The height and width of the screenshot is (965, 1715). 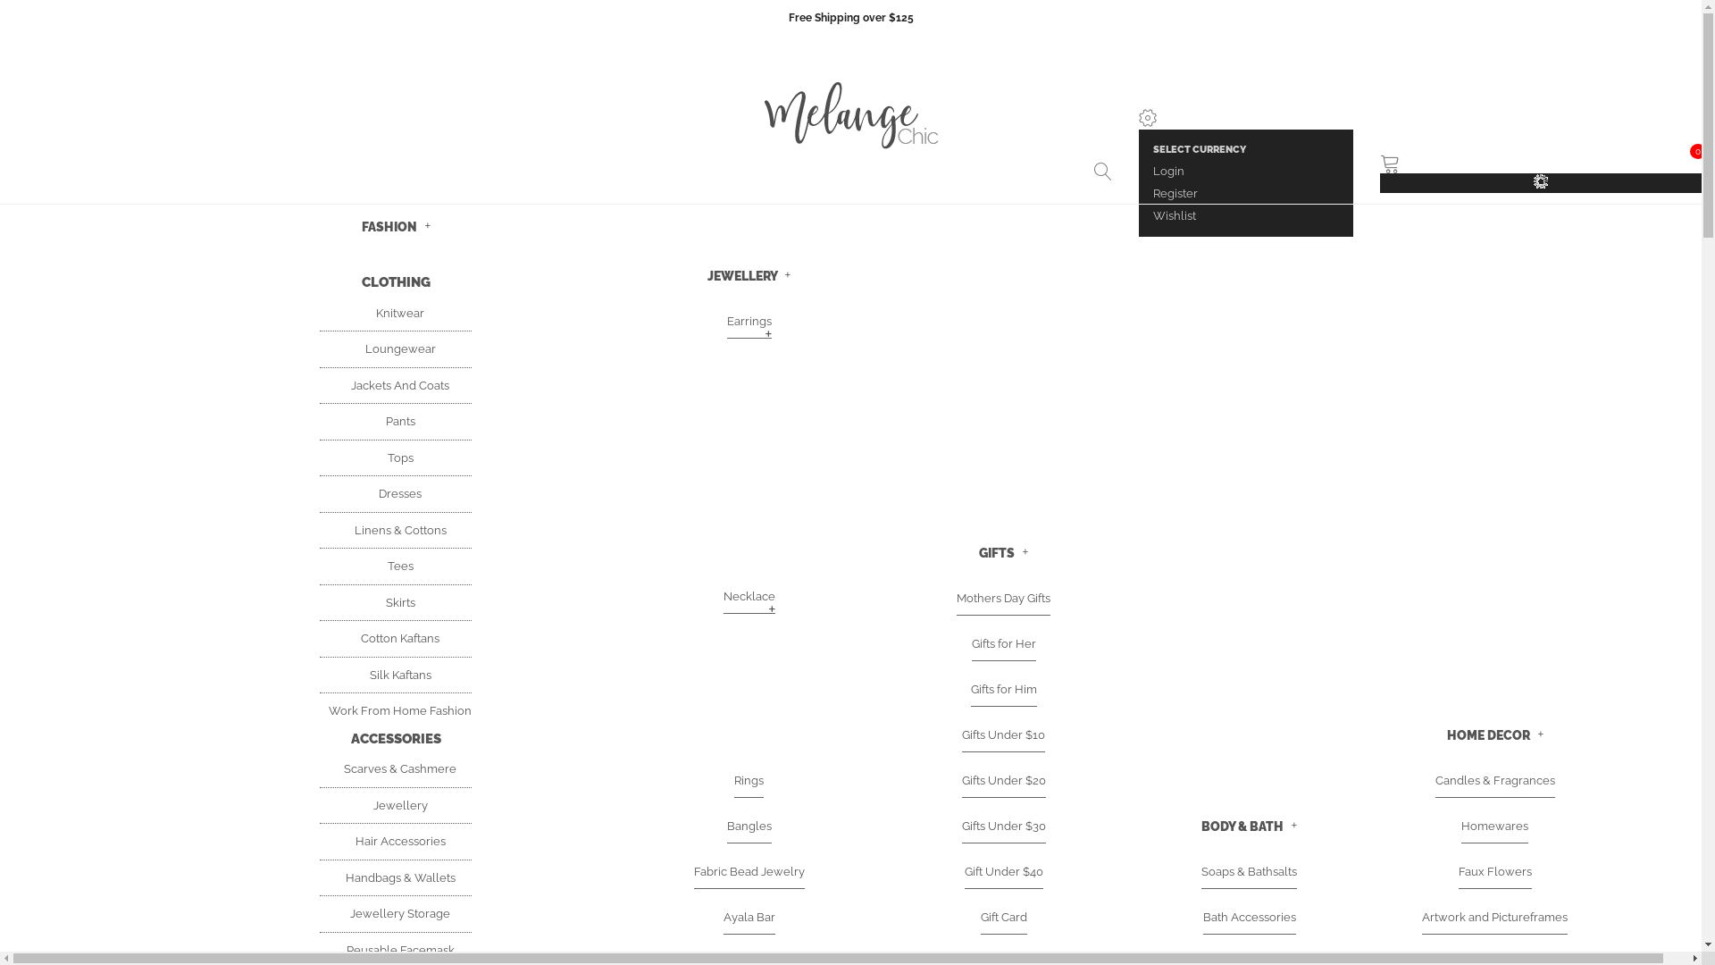 I want to click on Melange, so click(x=850, y=118).